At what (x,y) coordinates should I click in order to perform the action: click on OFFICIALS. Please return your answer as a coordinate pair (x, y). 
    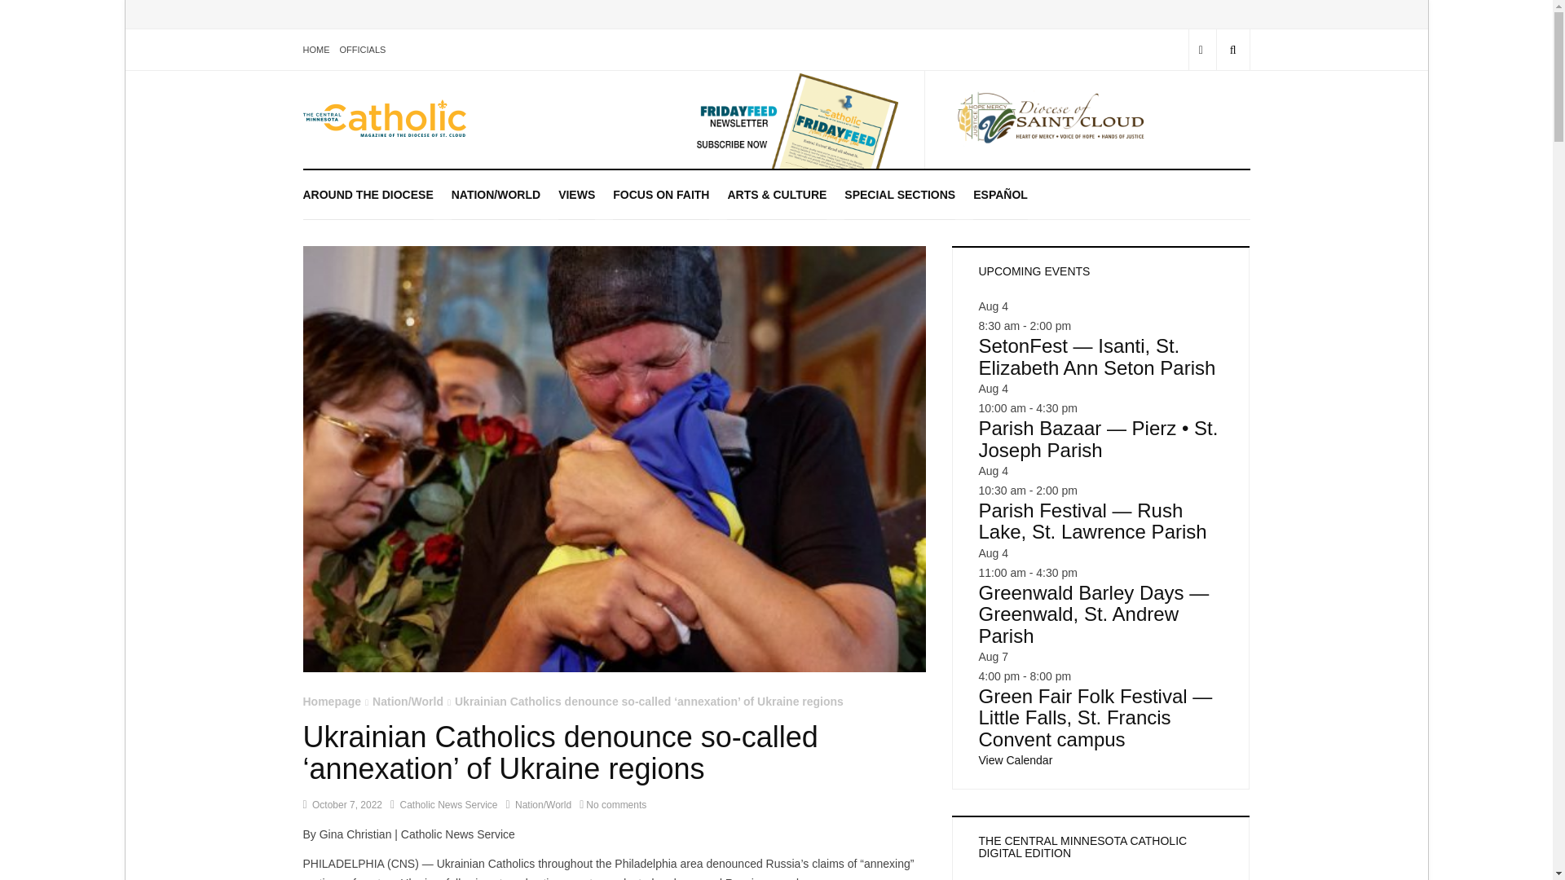
    Looking at the image, I should click on (362, 49).